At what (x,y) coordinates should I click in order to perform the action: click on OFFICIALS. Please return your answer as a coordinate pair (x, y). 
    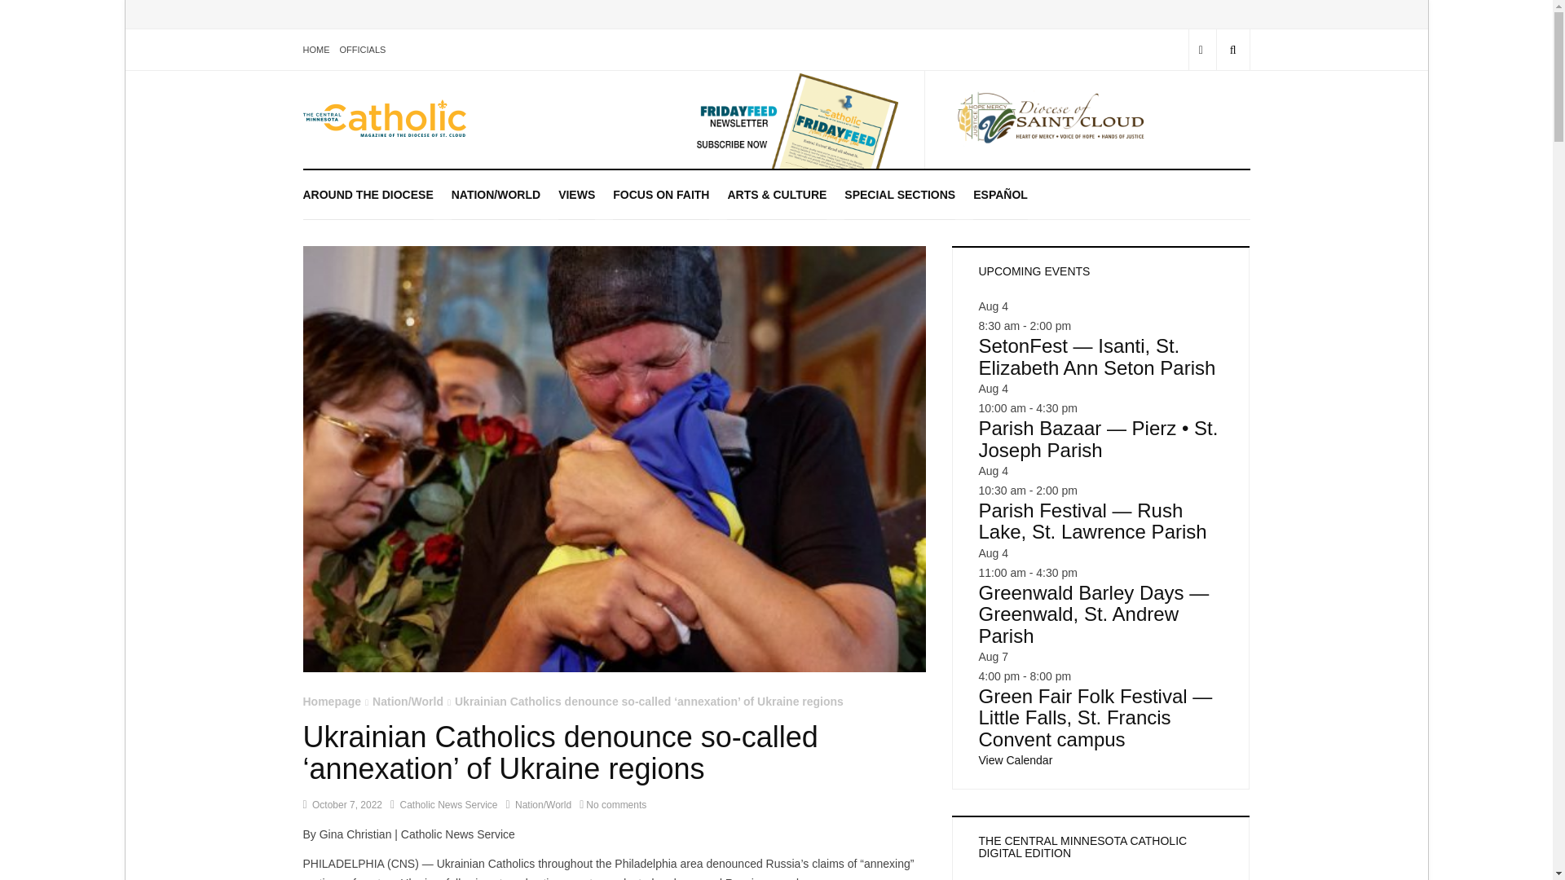
    Looking at the image, I should click on (362, 49).